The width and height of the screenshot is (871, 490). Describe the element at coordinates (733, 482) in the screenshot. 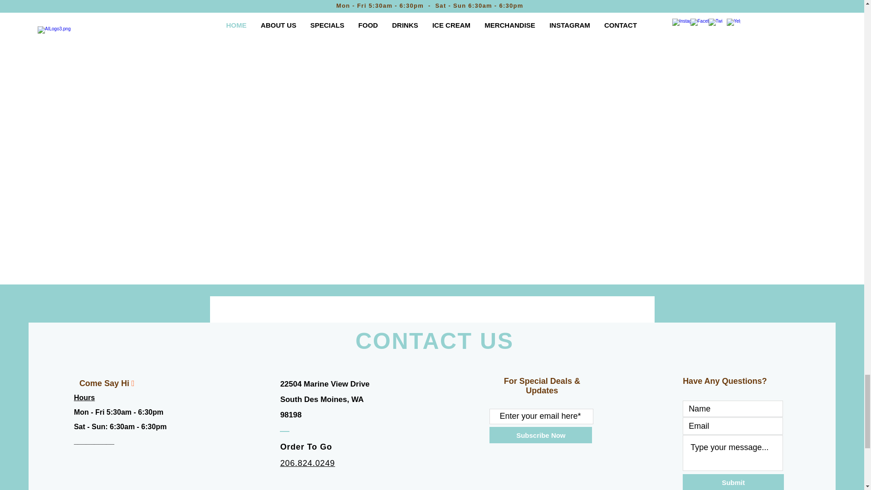

I see `Submit` at that location.